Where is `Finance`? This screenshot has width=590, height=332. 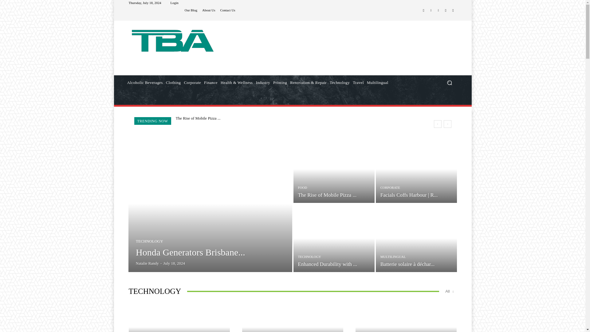
Finance is located at coordinates (210, 82).